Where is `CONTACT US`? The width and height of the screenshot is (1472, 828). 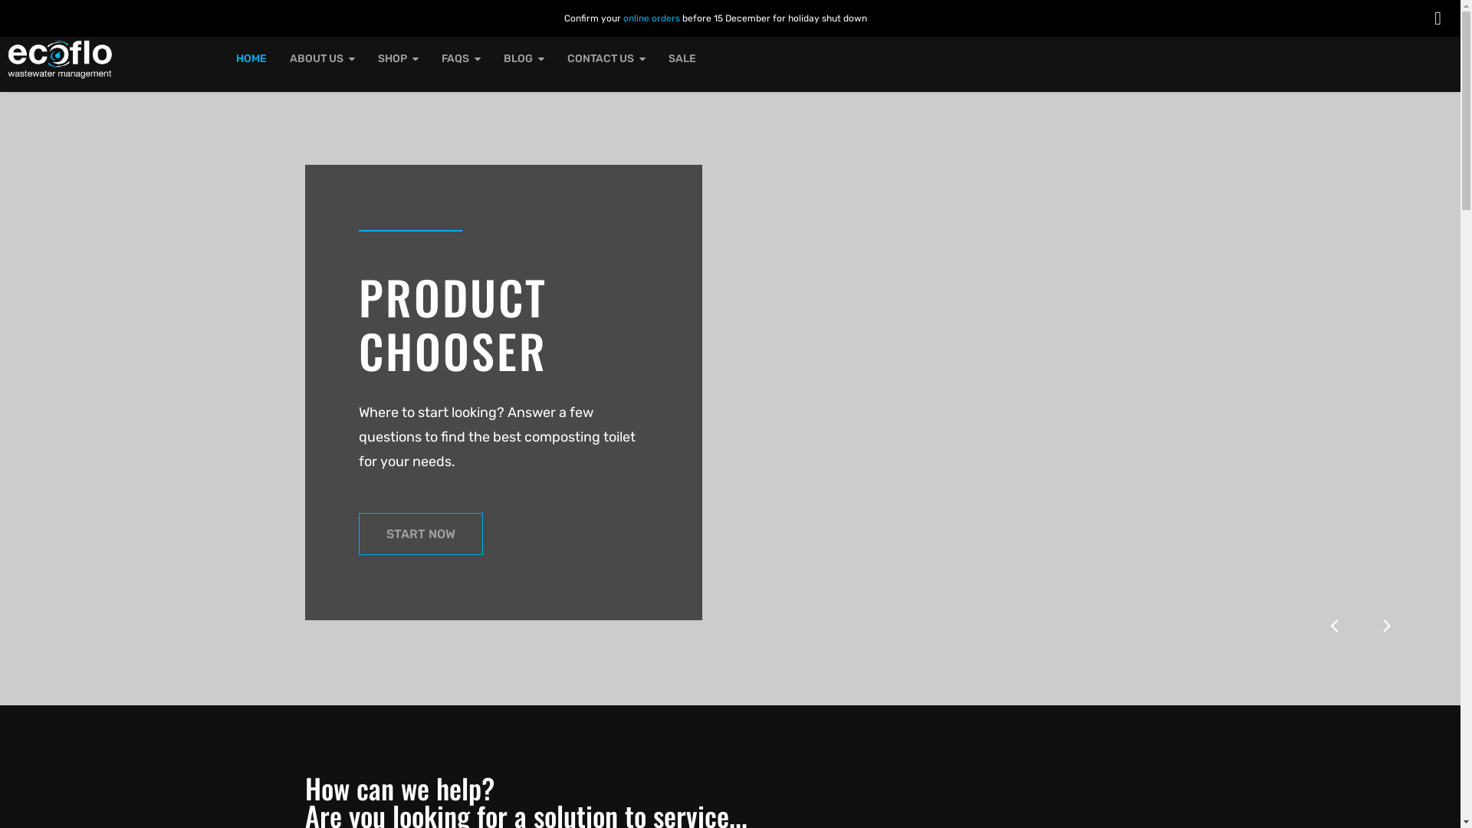 CONTACT US is located at coordinates (606, 59).